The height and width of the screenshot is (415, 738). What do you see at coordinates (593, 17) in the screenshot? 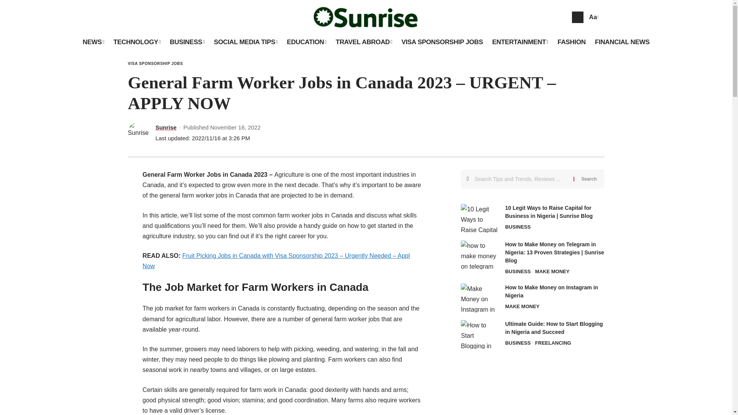
I see `Aa` at bounding box center [593, 17].